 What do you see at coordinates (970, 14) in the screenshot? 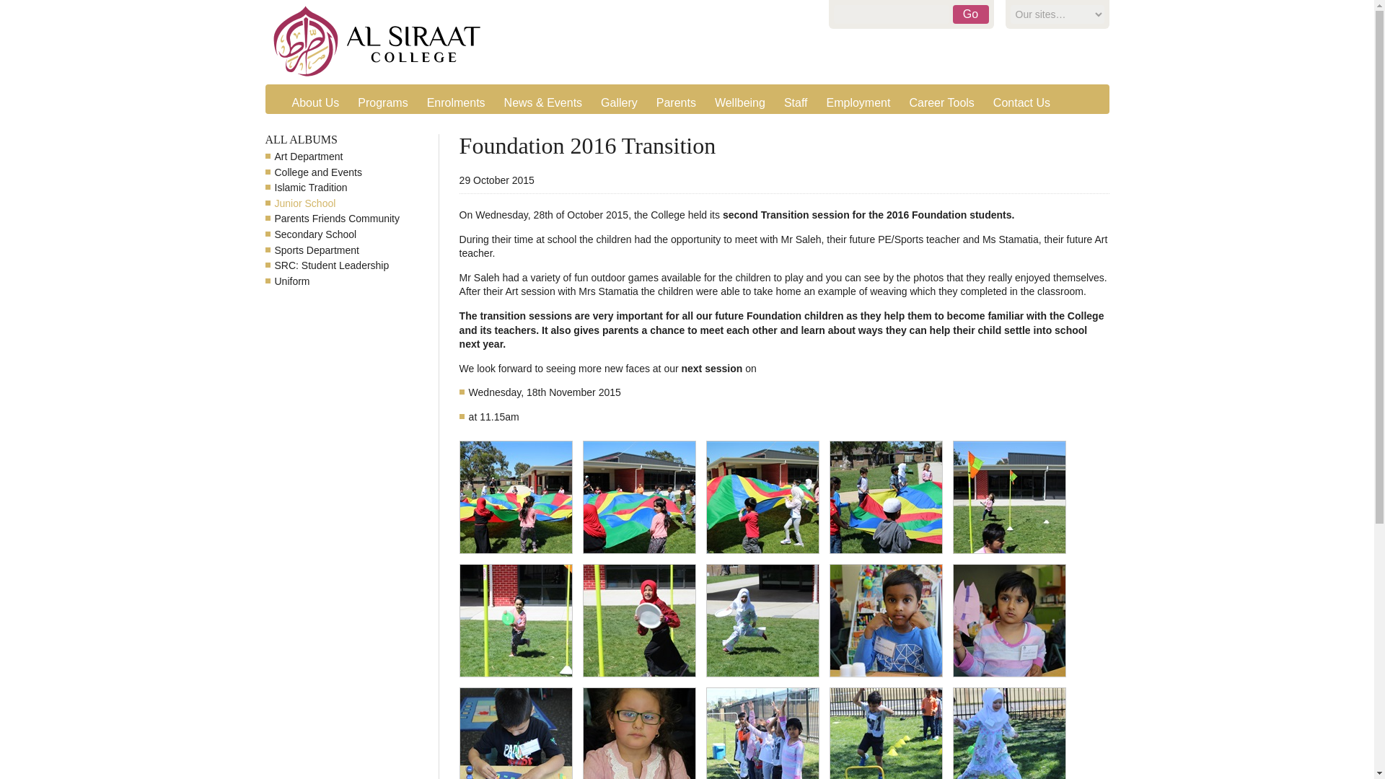
I see `Go` at bounding box center [970, 14].